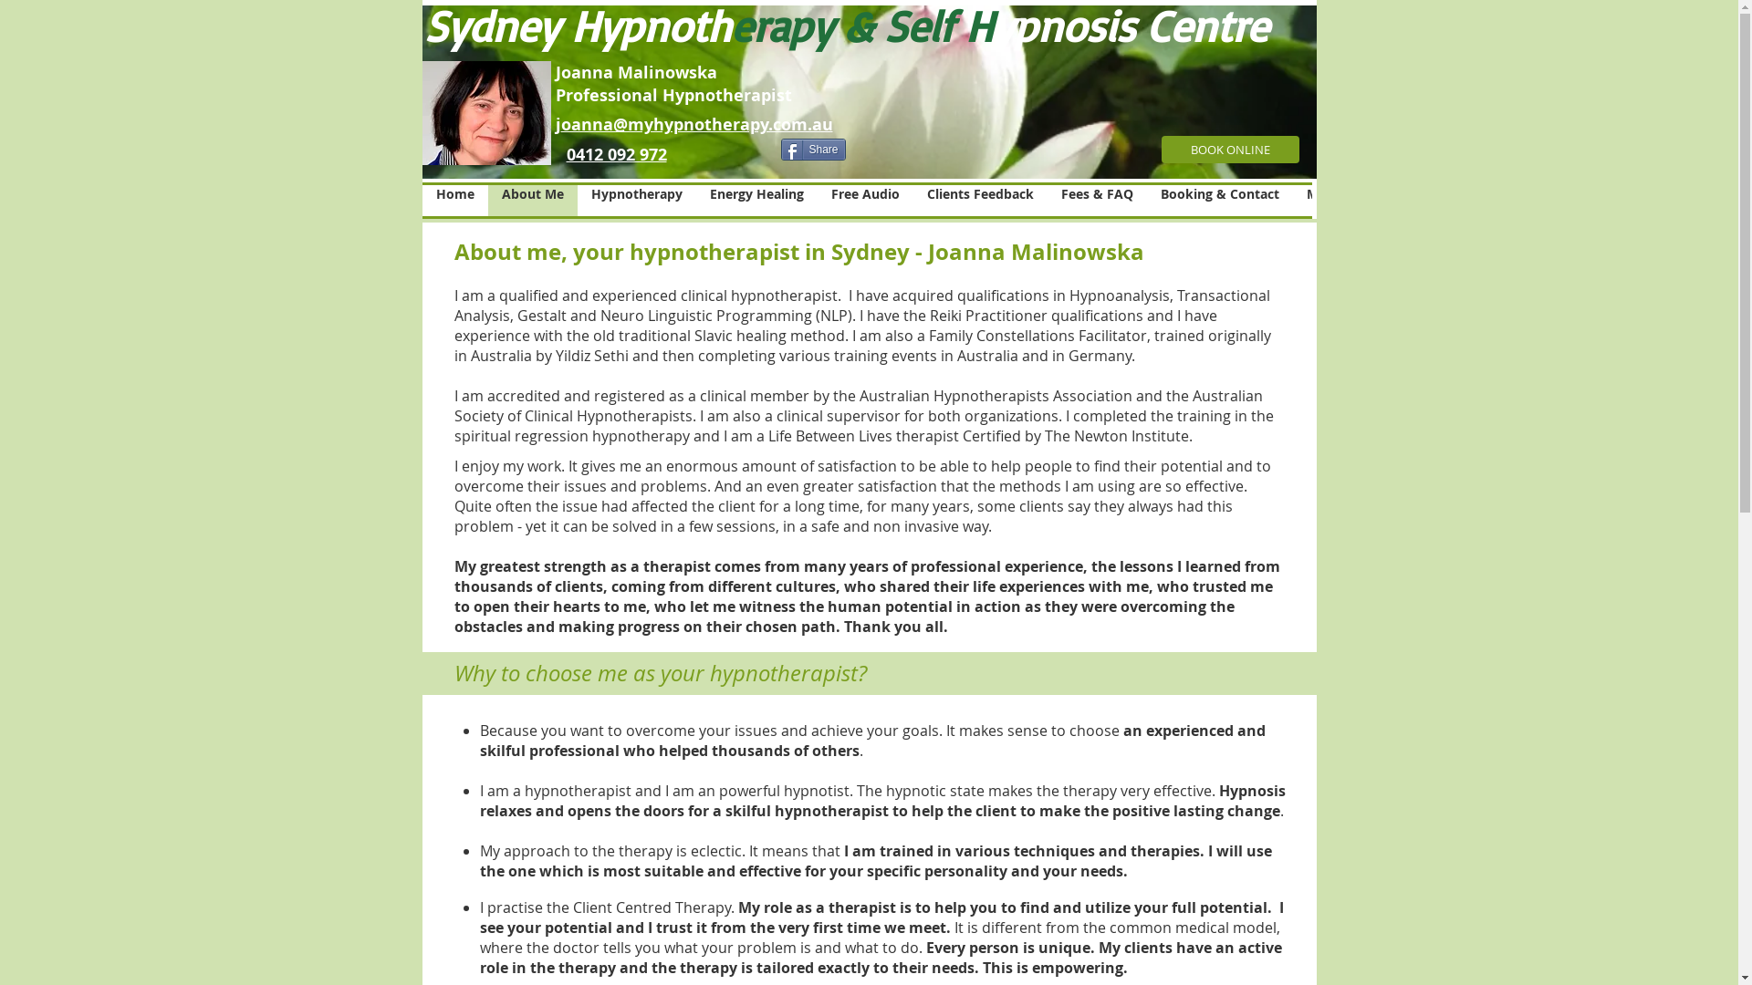  Describe the element at coordinates (980, 201) in the screenshot. I see `Clients Feedback` at that location.